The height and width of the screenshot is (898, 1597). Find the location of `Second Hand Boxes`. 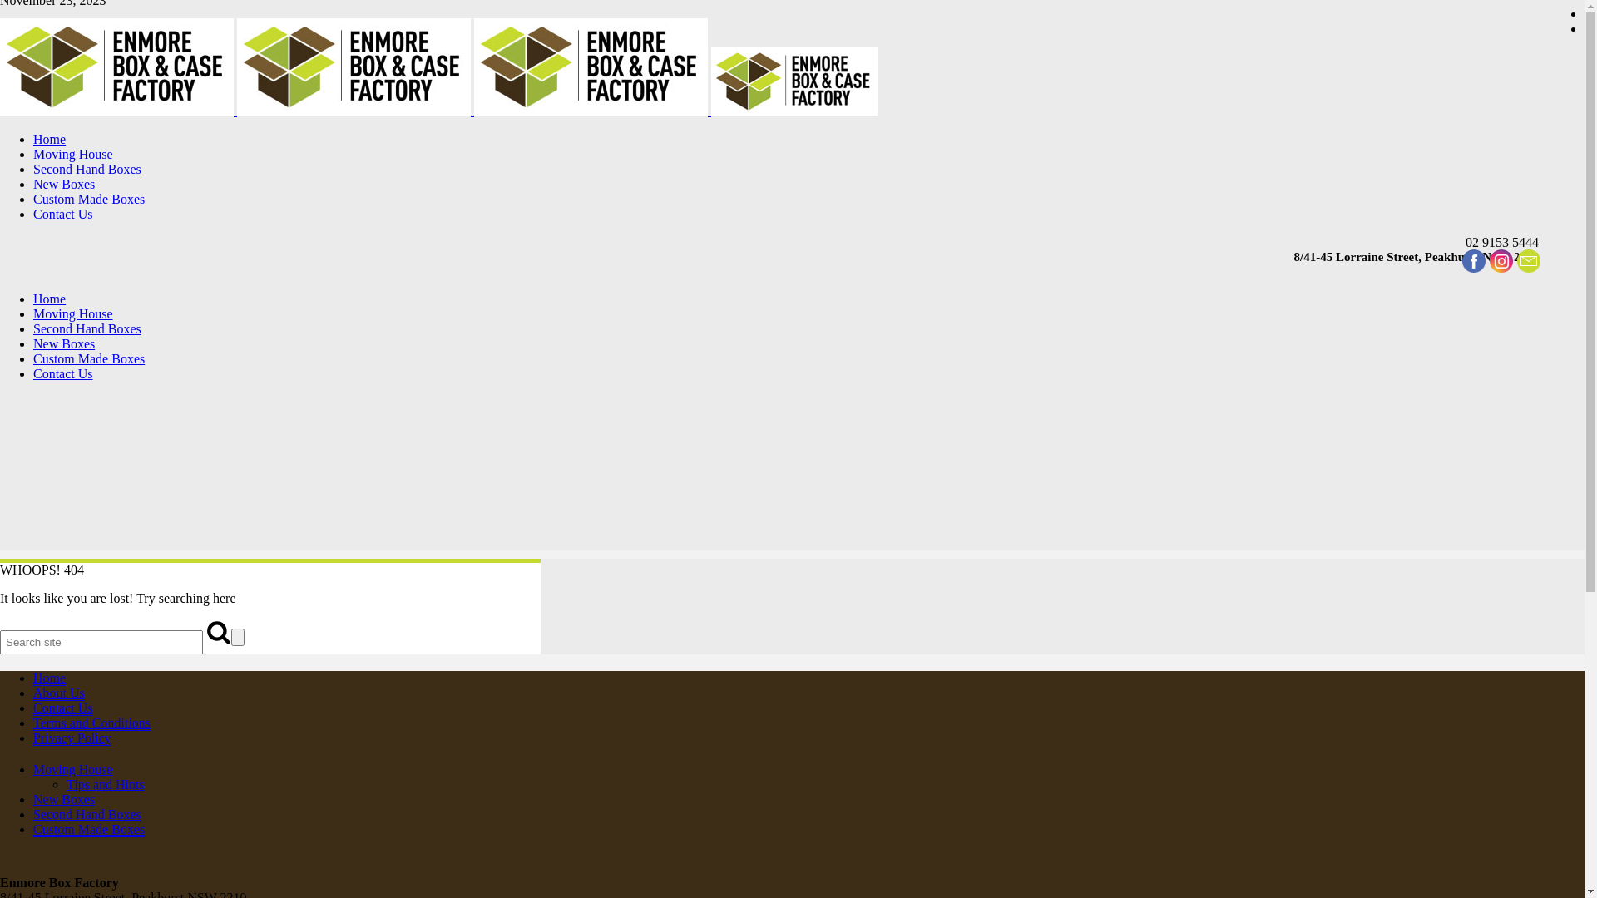

Second Hand Boxes is located at coordinates (87, 329).